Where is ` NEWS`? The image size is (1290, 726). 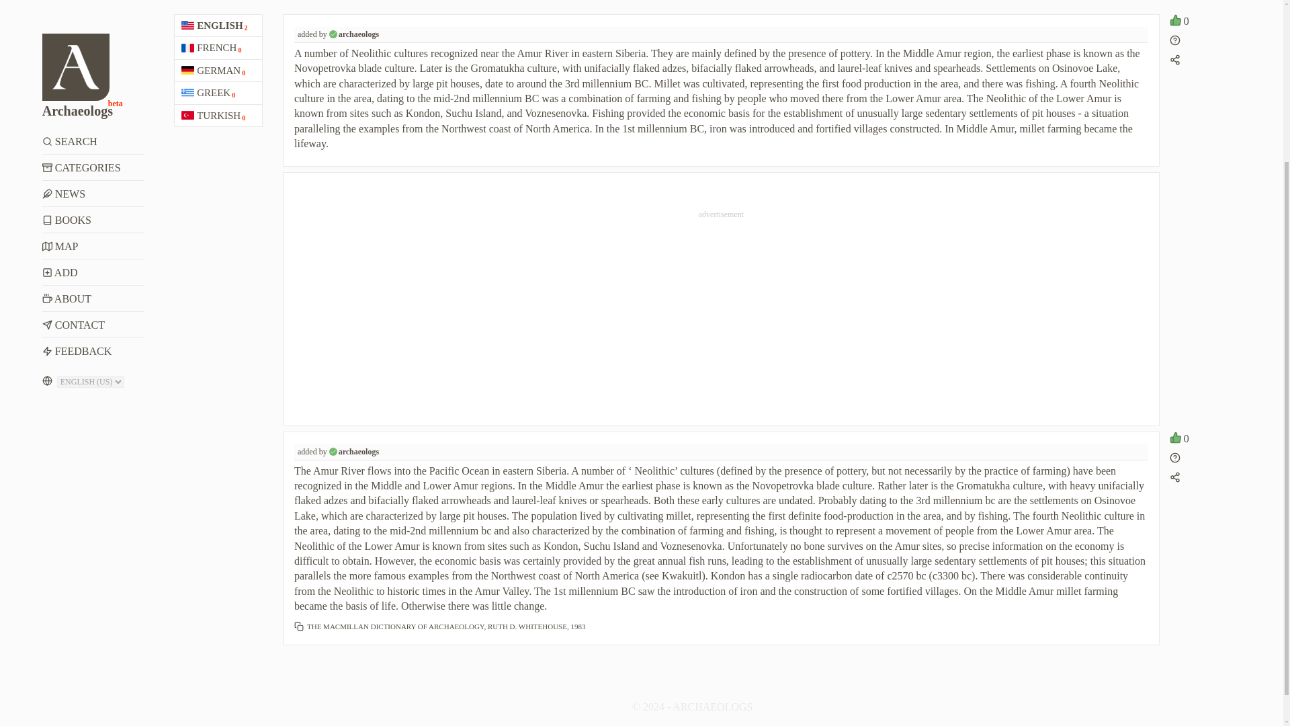
 NEWS is located at coordinates (93, 3).